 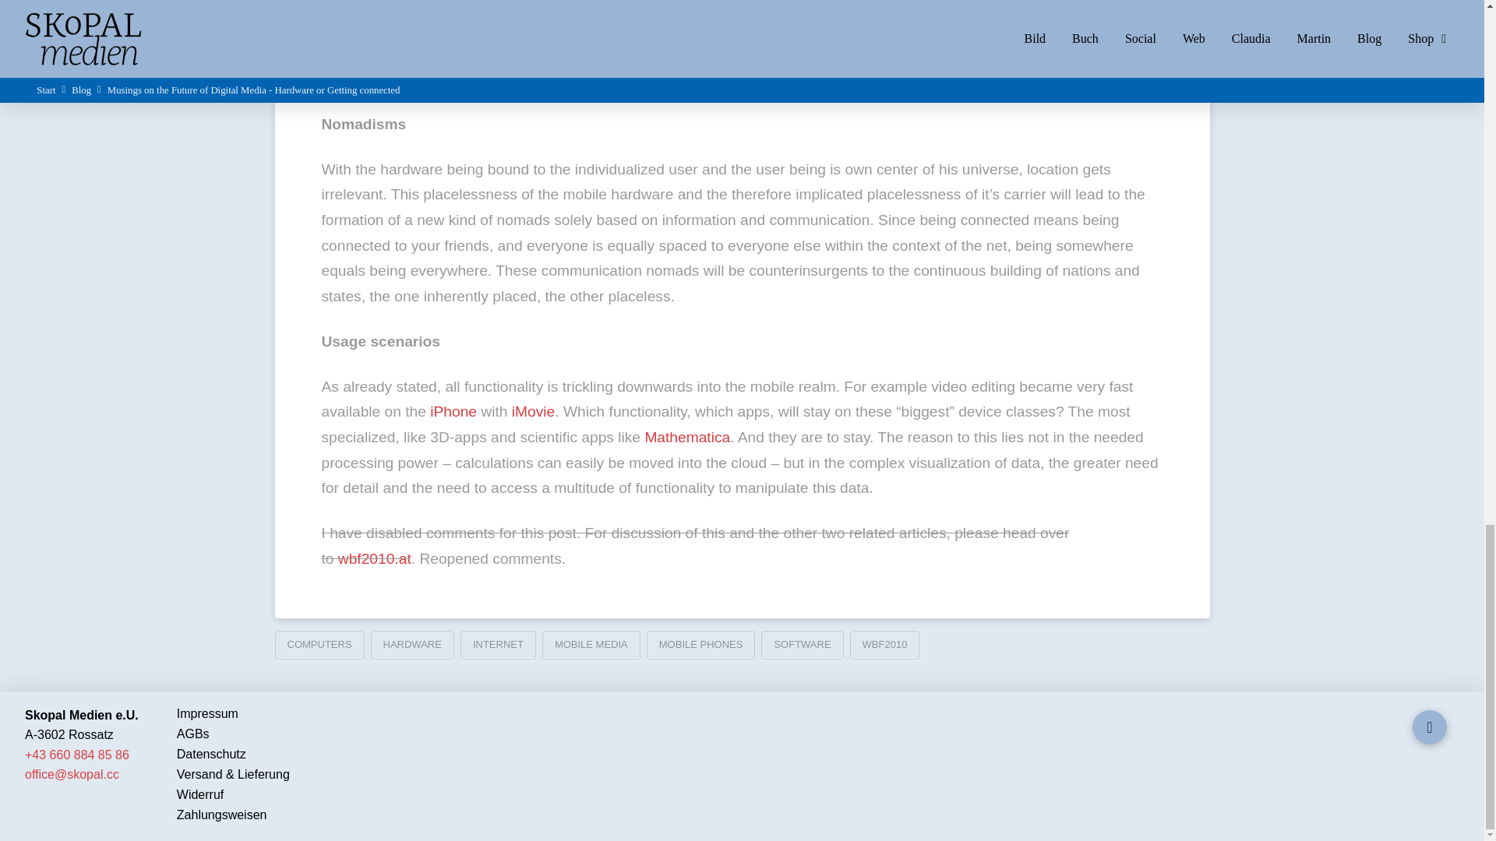 I want to click on wbf2010.at, so click(x=374, y=558).